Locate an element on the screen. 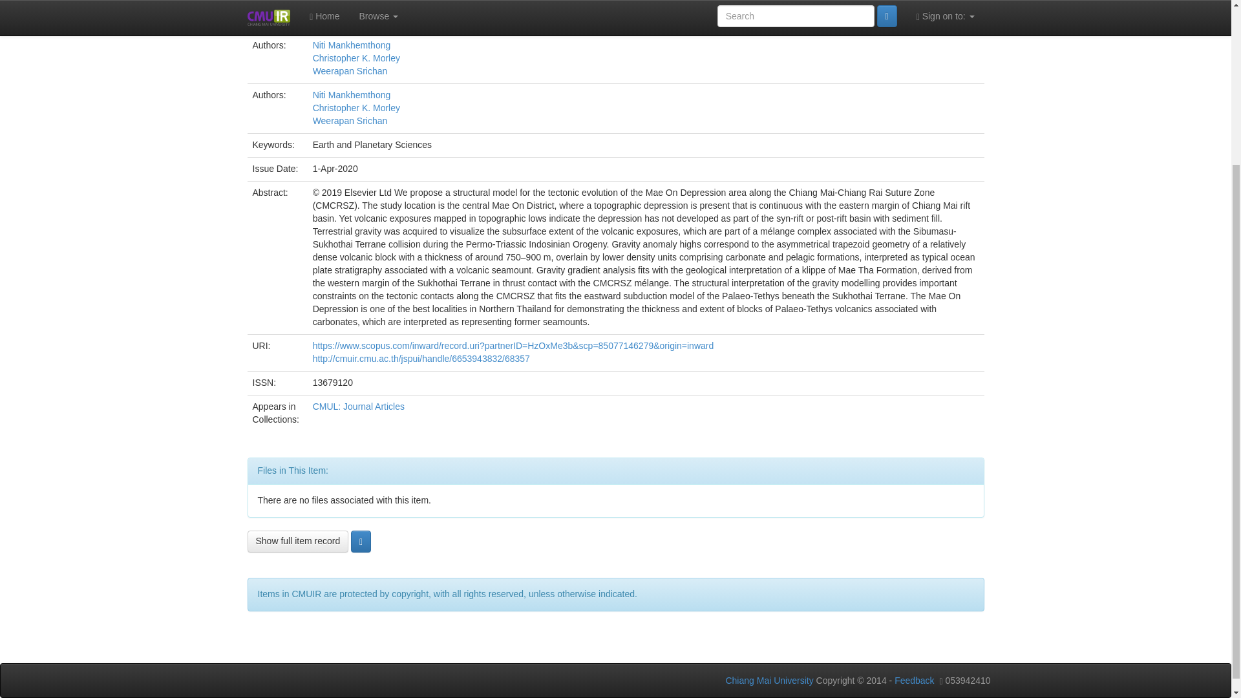 The image size is (1241, 698). Weerapan Srichan is located at coordinates (350, 121).